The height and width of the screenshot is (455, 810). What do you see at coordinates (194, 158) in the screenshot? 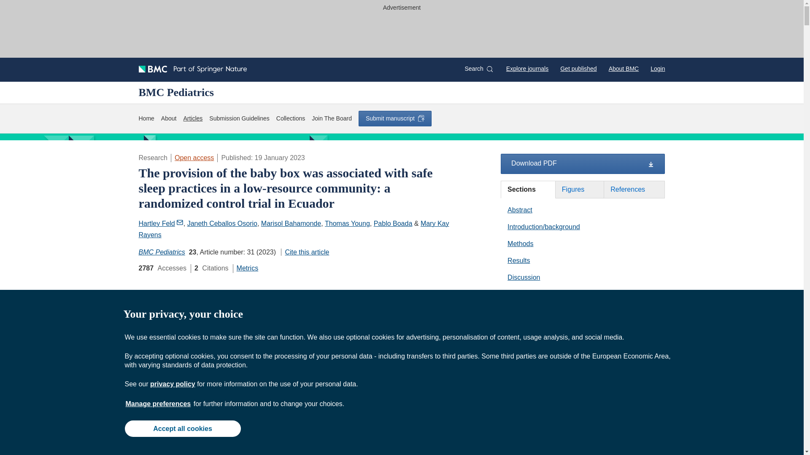
I see `Open access` at bounding box center [194, 158].